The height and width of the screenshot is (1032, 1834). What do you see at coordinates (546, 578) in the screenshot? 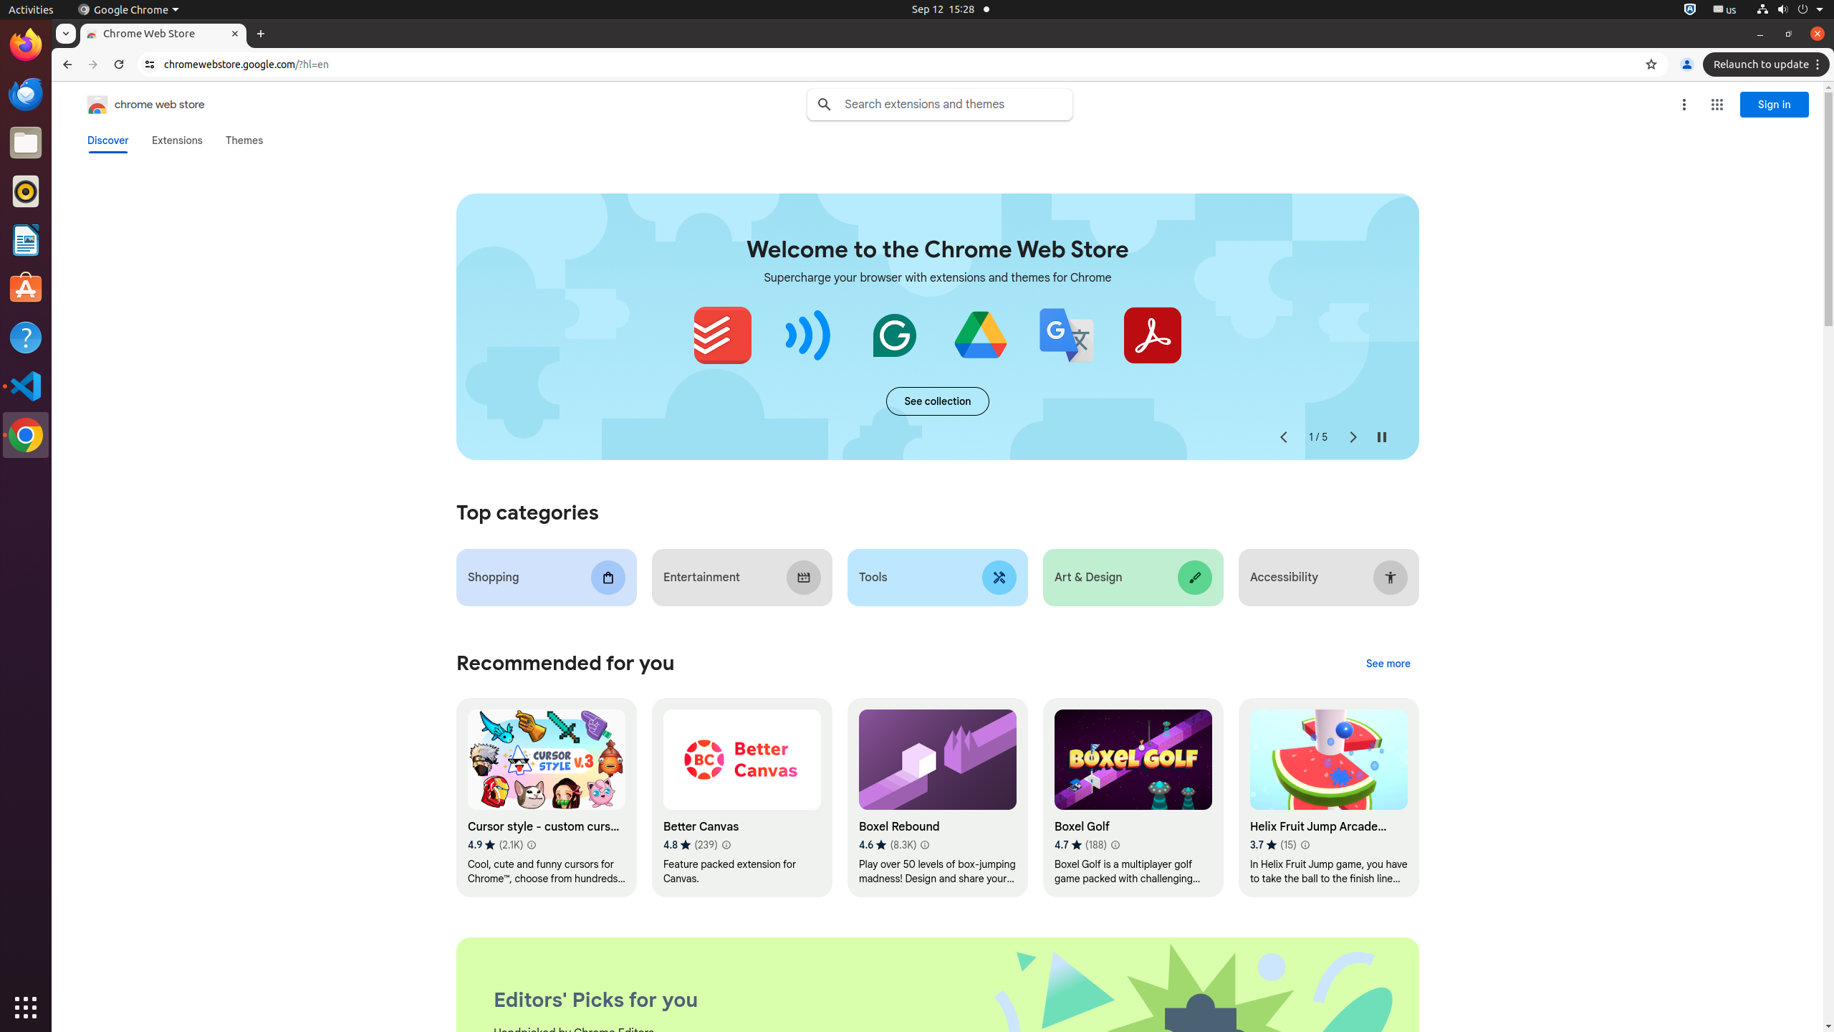
I see `Shopping` at bounding box center [546, 578].